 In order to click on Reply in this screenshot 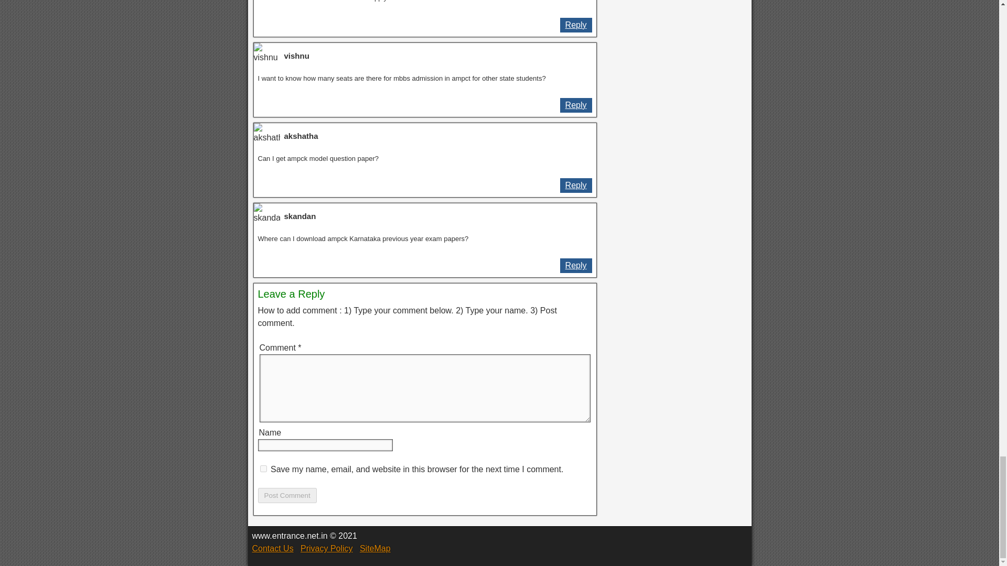, I will do `click(576, 25)`.